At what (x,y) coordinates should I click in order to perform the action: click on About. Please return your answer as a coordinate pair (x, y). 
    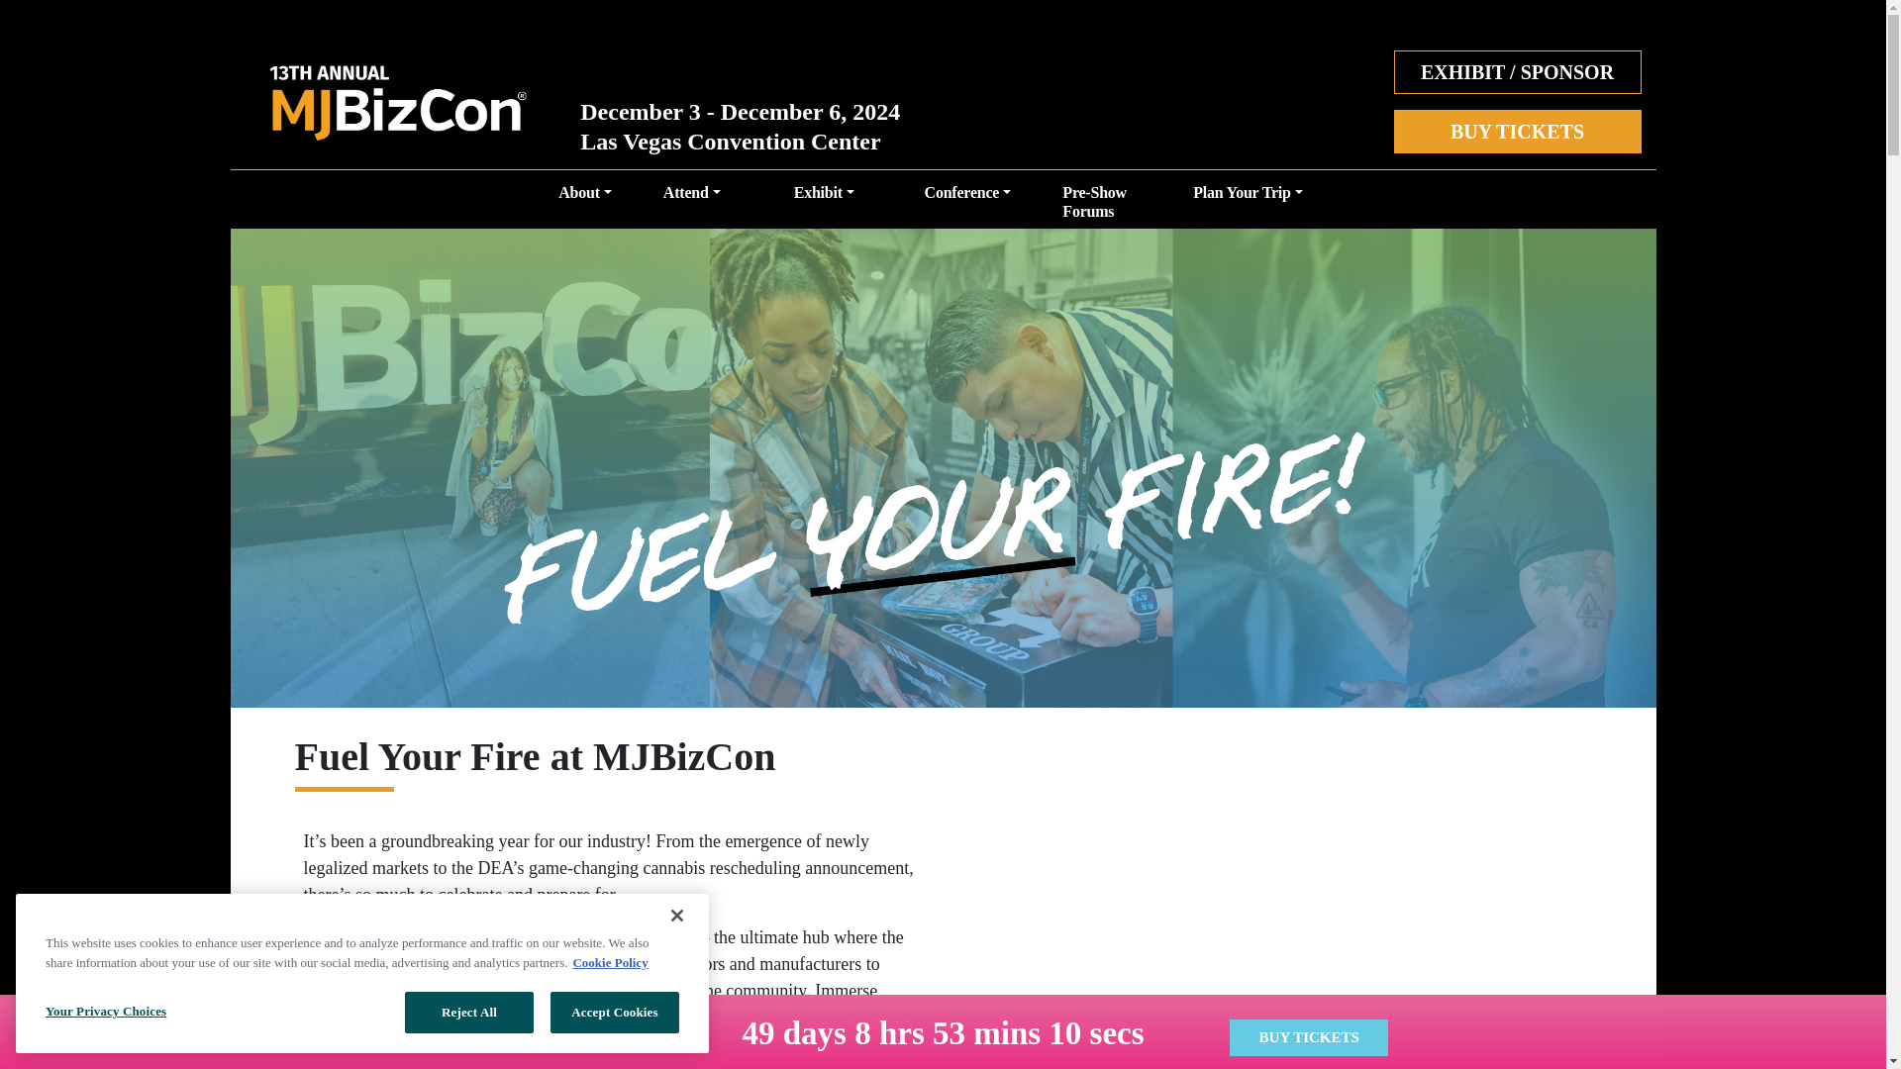
    Looking at the image, I should click on (584, 204).